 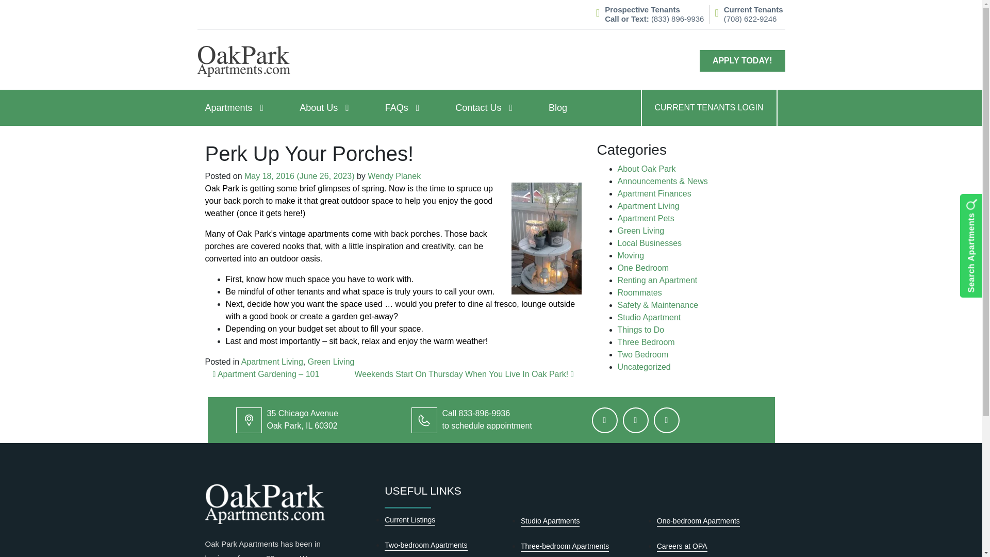 What do you see at coordinates (402, 107) in the screenshot?
I see `Wendy Planek` at bounding box center [402, 107].